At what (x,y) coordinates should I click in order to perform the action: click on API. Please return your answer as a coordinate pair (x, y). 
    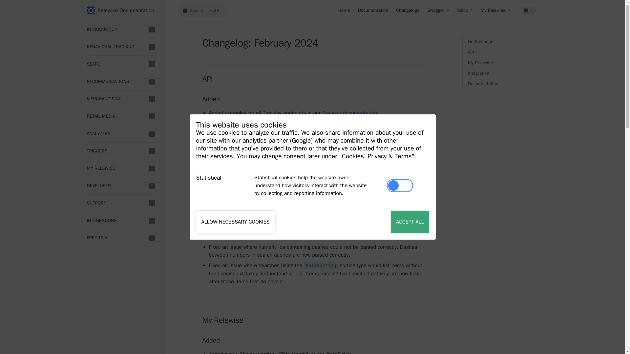
    Looking at the image, I should click on (502, 52).